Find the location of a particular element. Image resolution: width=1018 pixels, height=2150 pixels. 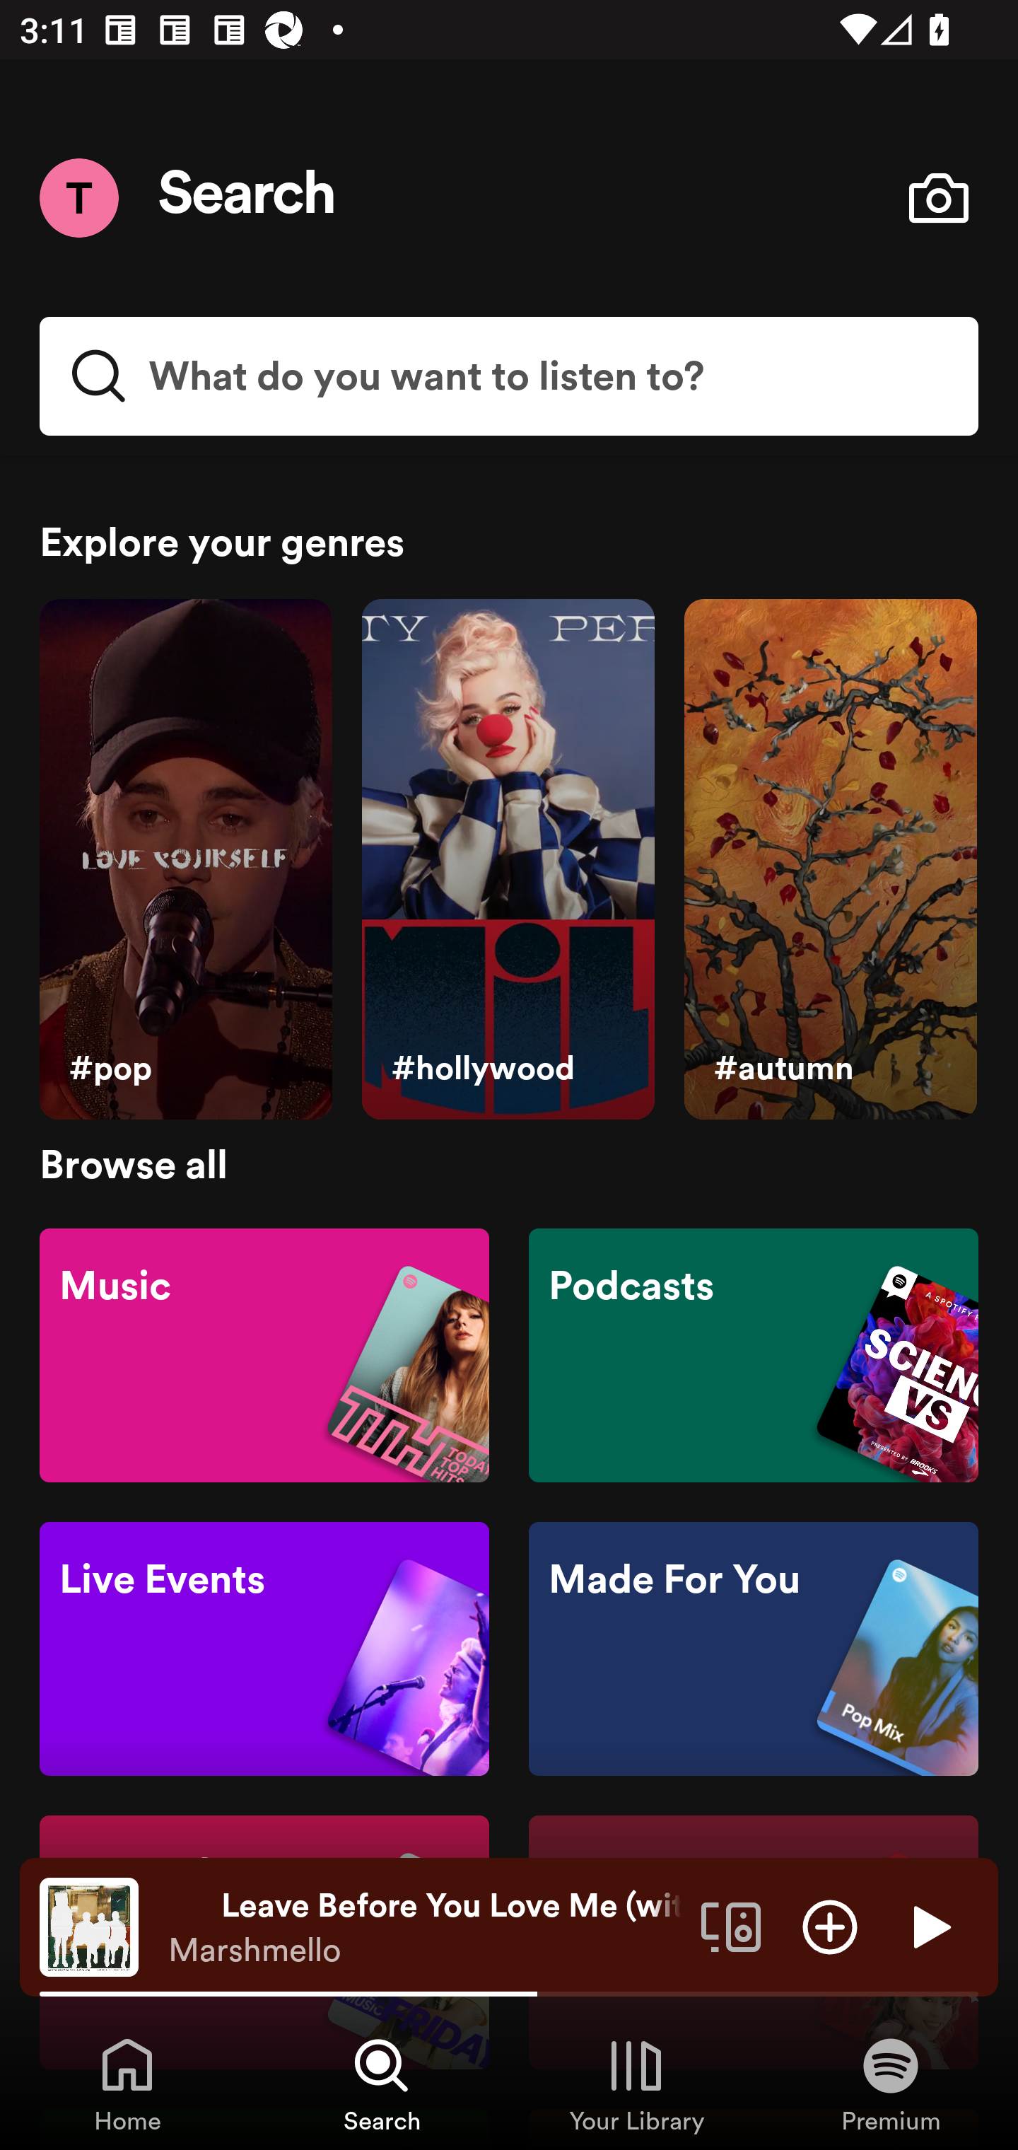

Home, Tab 1 of 4 Home Home is located at coordinates (127, 2084).